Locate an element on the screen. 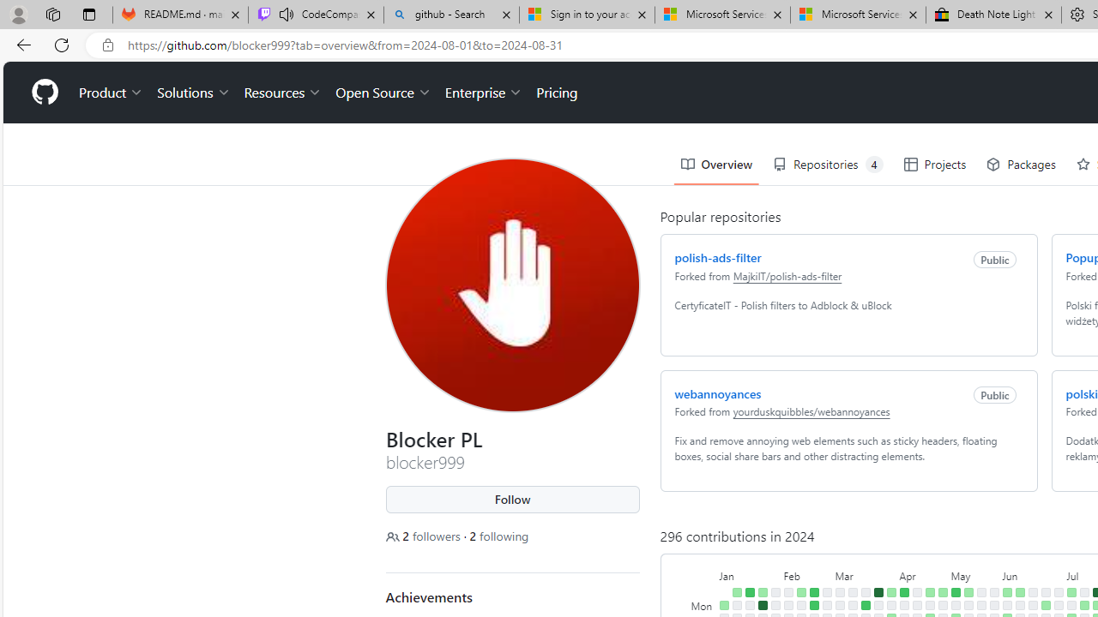 This screenshot has height=617, width=1098. No contributions on February 4th. is located at coordinates (787, 592).